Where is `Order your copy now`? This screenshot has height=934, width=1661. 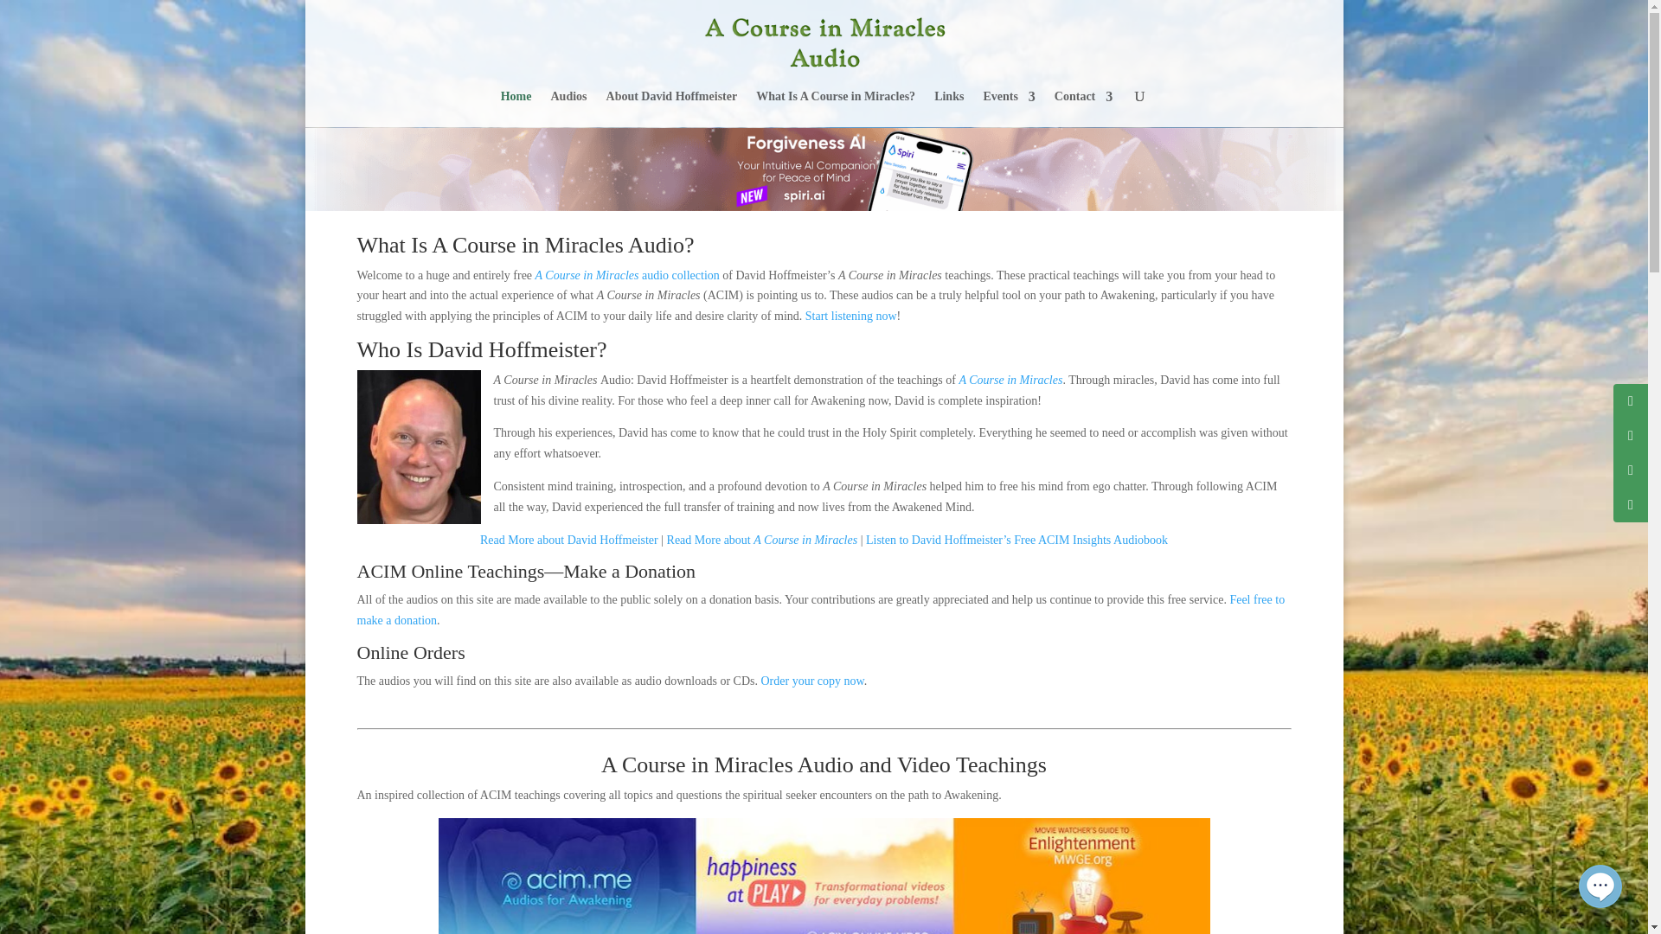
Order your copy now is located at coordinates (811, 680).